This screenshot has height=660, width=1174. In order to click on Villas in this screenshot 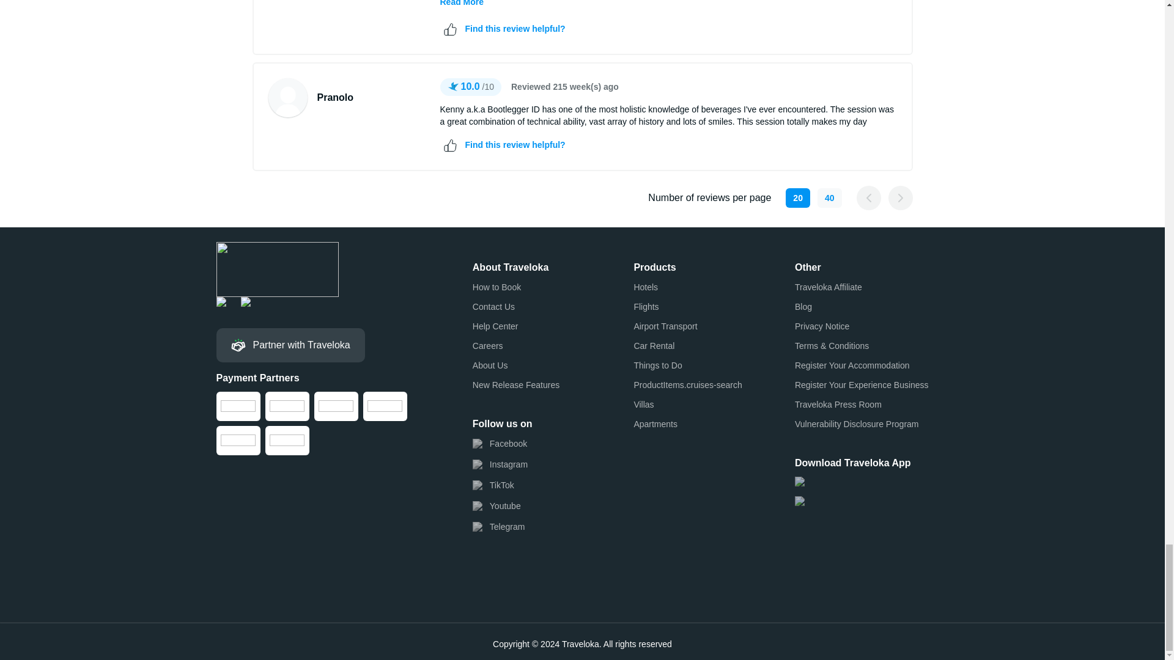, I will do `click(643, 405)`.